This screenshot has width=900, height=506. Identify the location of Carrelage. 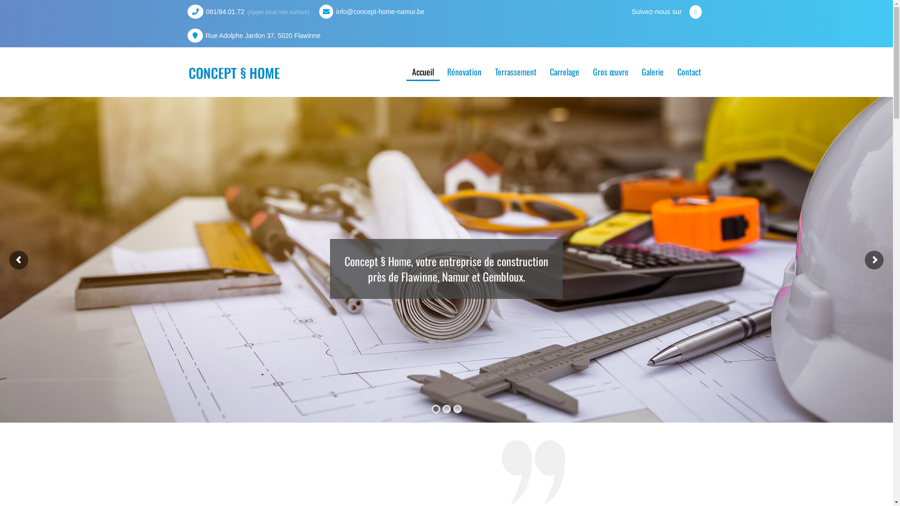
(564, 72).